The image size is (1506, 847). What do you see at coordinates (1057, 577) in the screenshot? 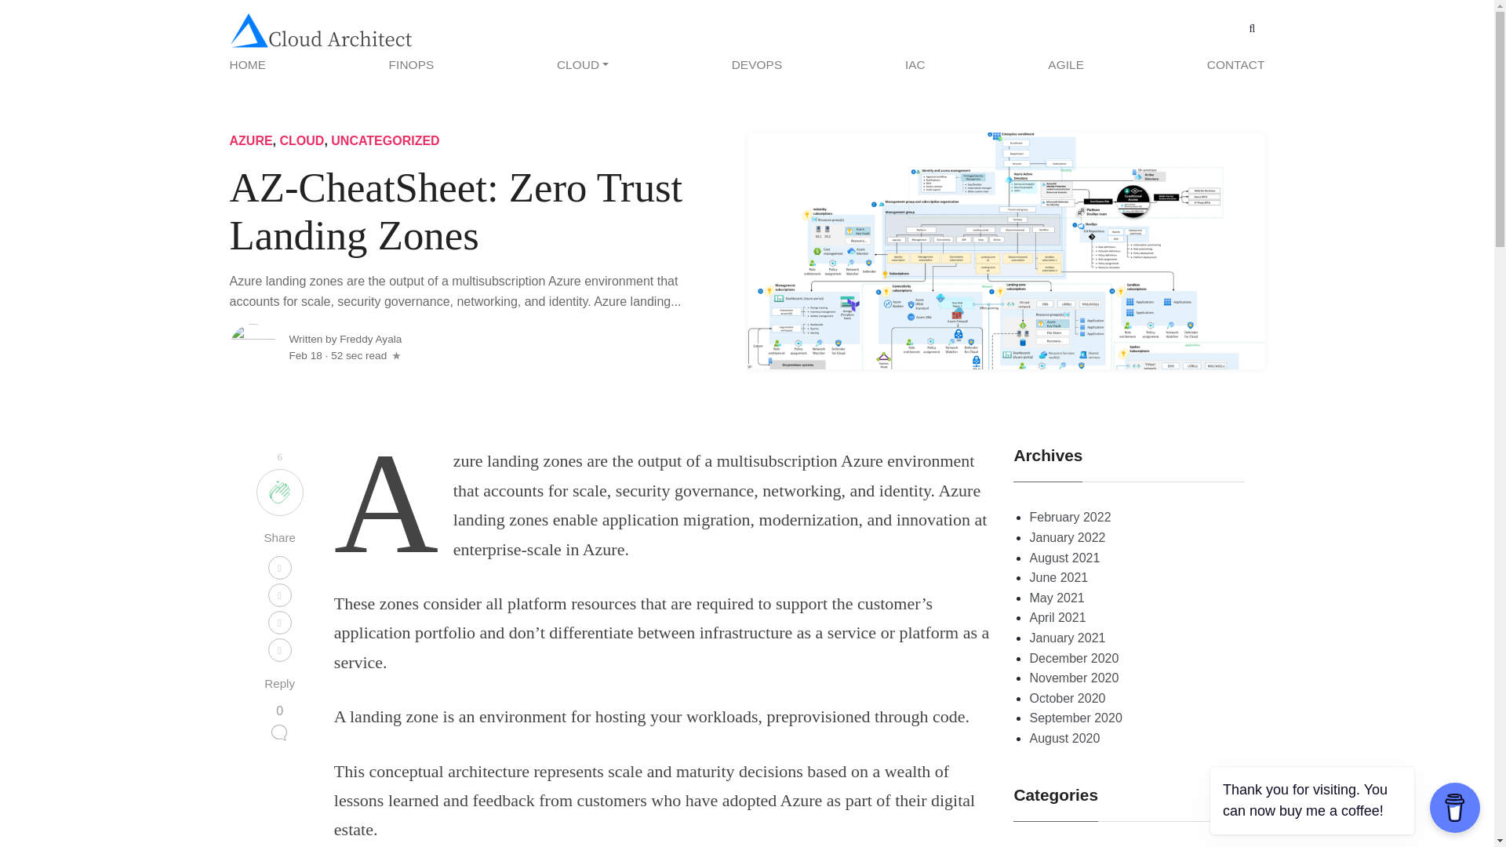
I see `June 2021` at bounding box center [1057, 577].